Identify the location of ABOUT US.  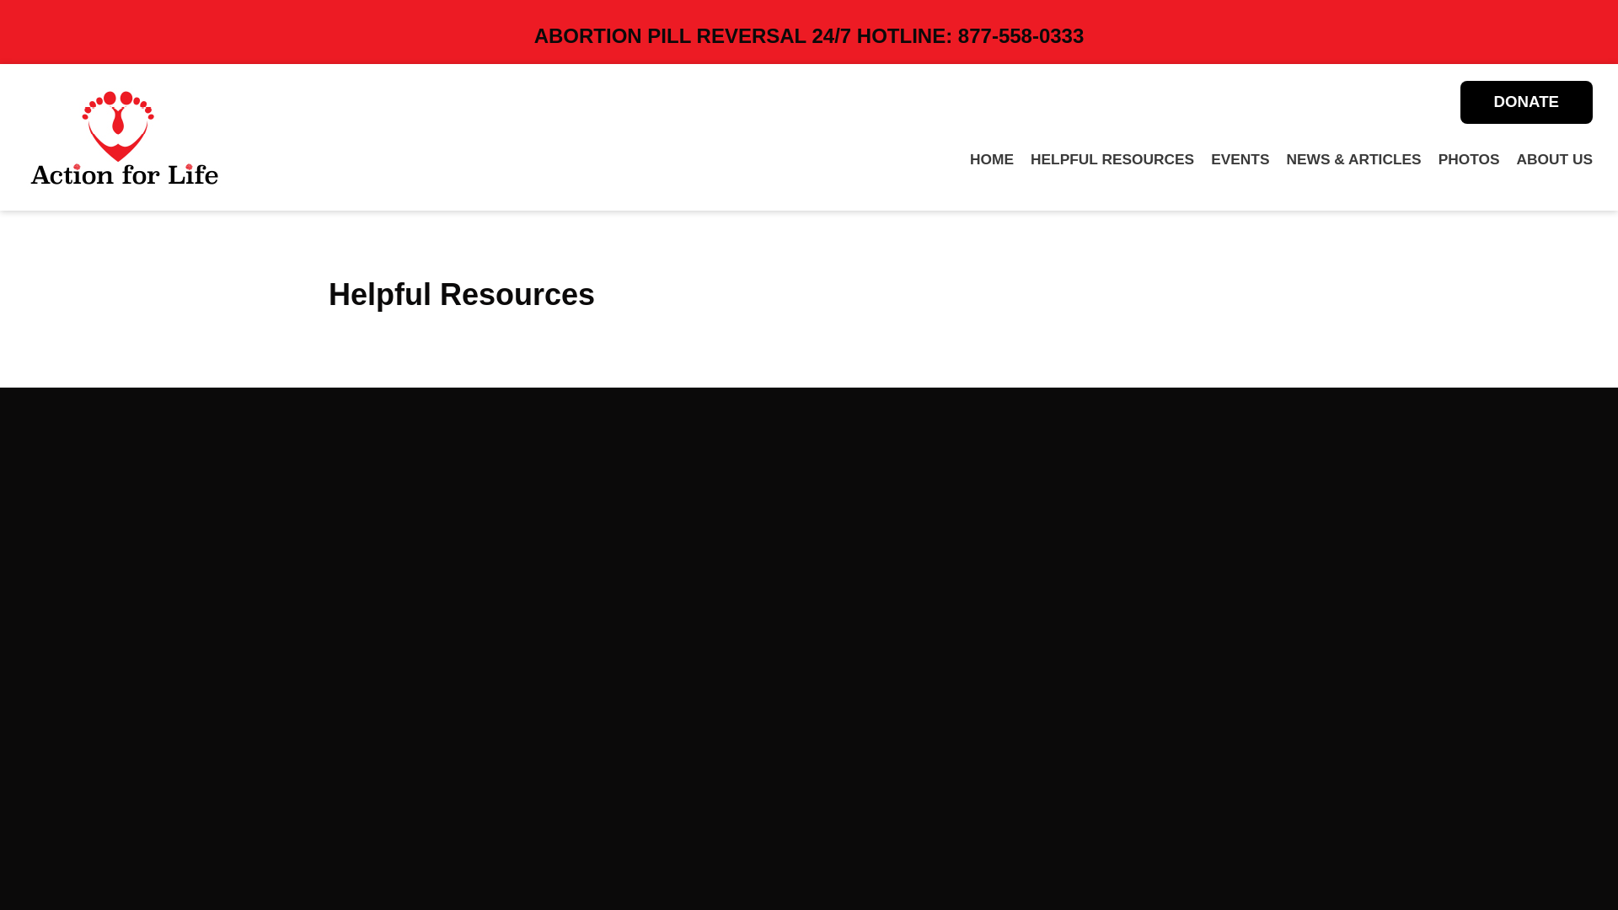
(1556, 159).